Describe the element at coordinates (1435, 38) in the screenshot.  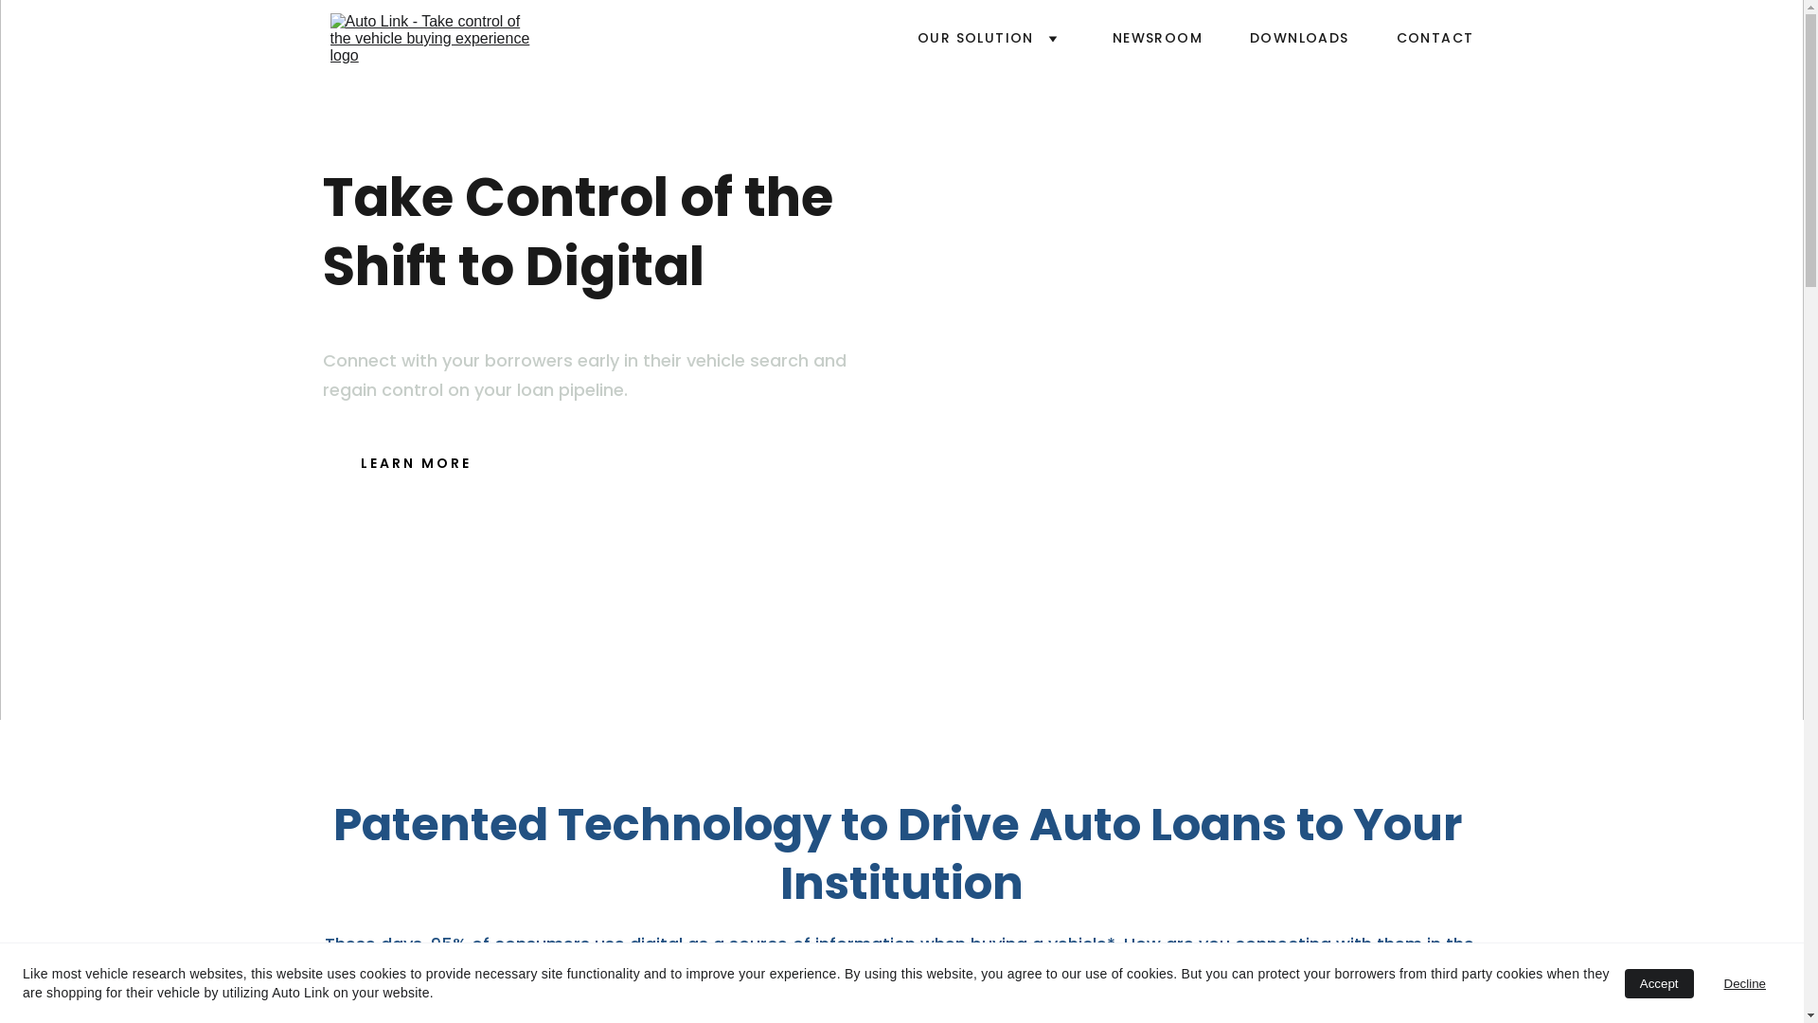
I see `CONTACT` at that location.